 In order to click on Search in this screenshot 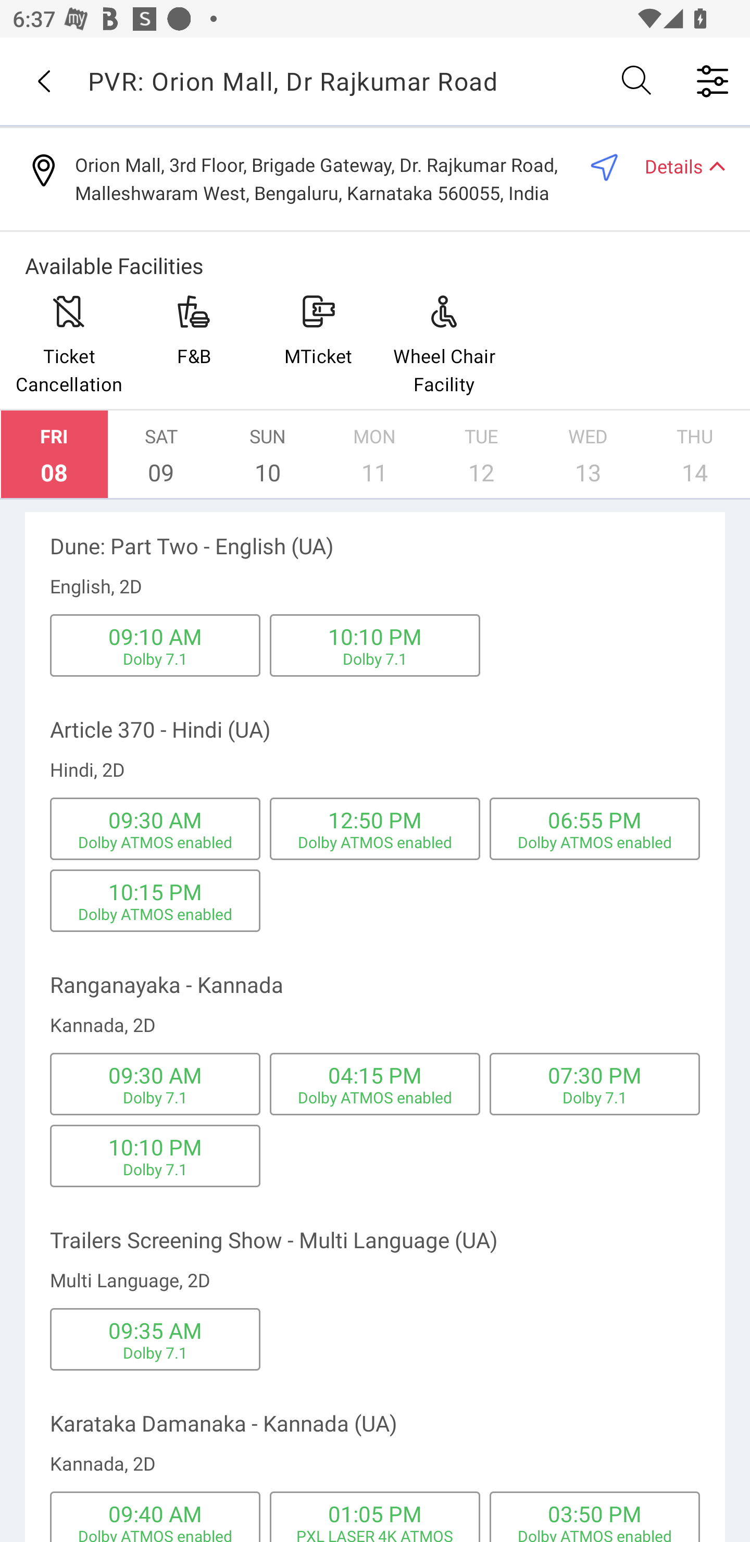, I will do `click(637, 80)`.